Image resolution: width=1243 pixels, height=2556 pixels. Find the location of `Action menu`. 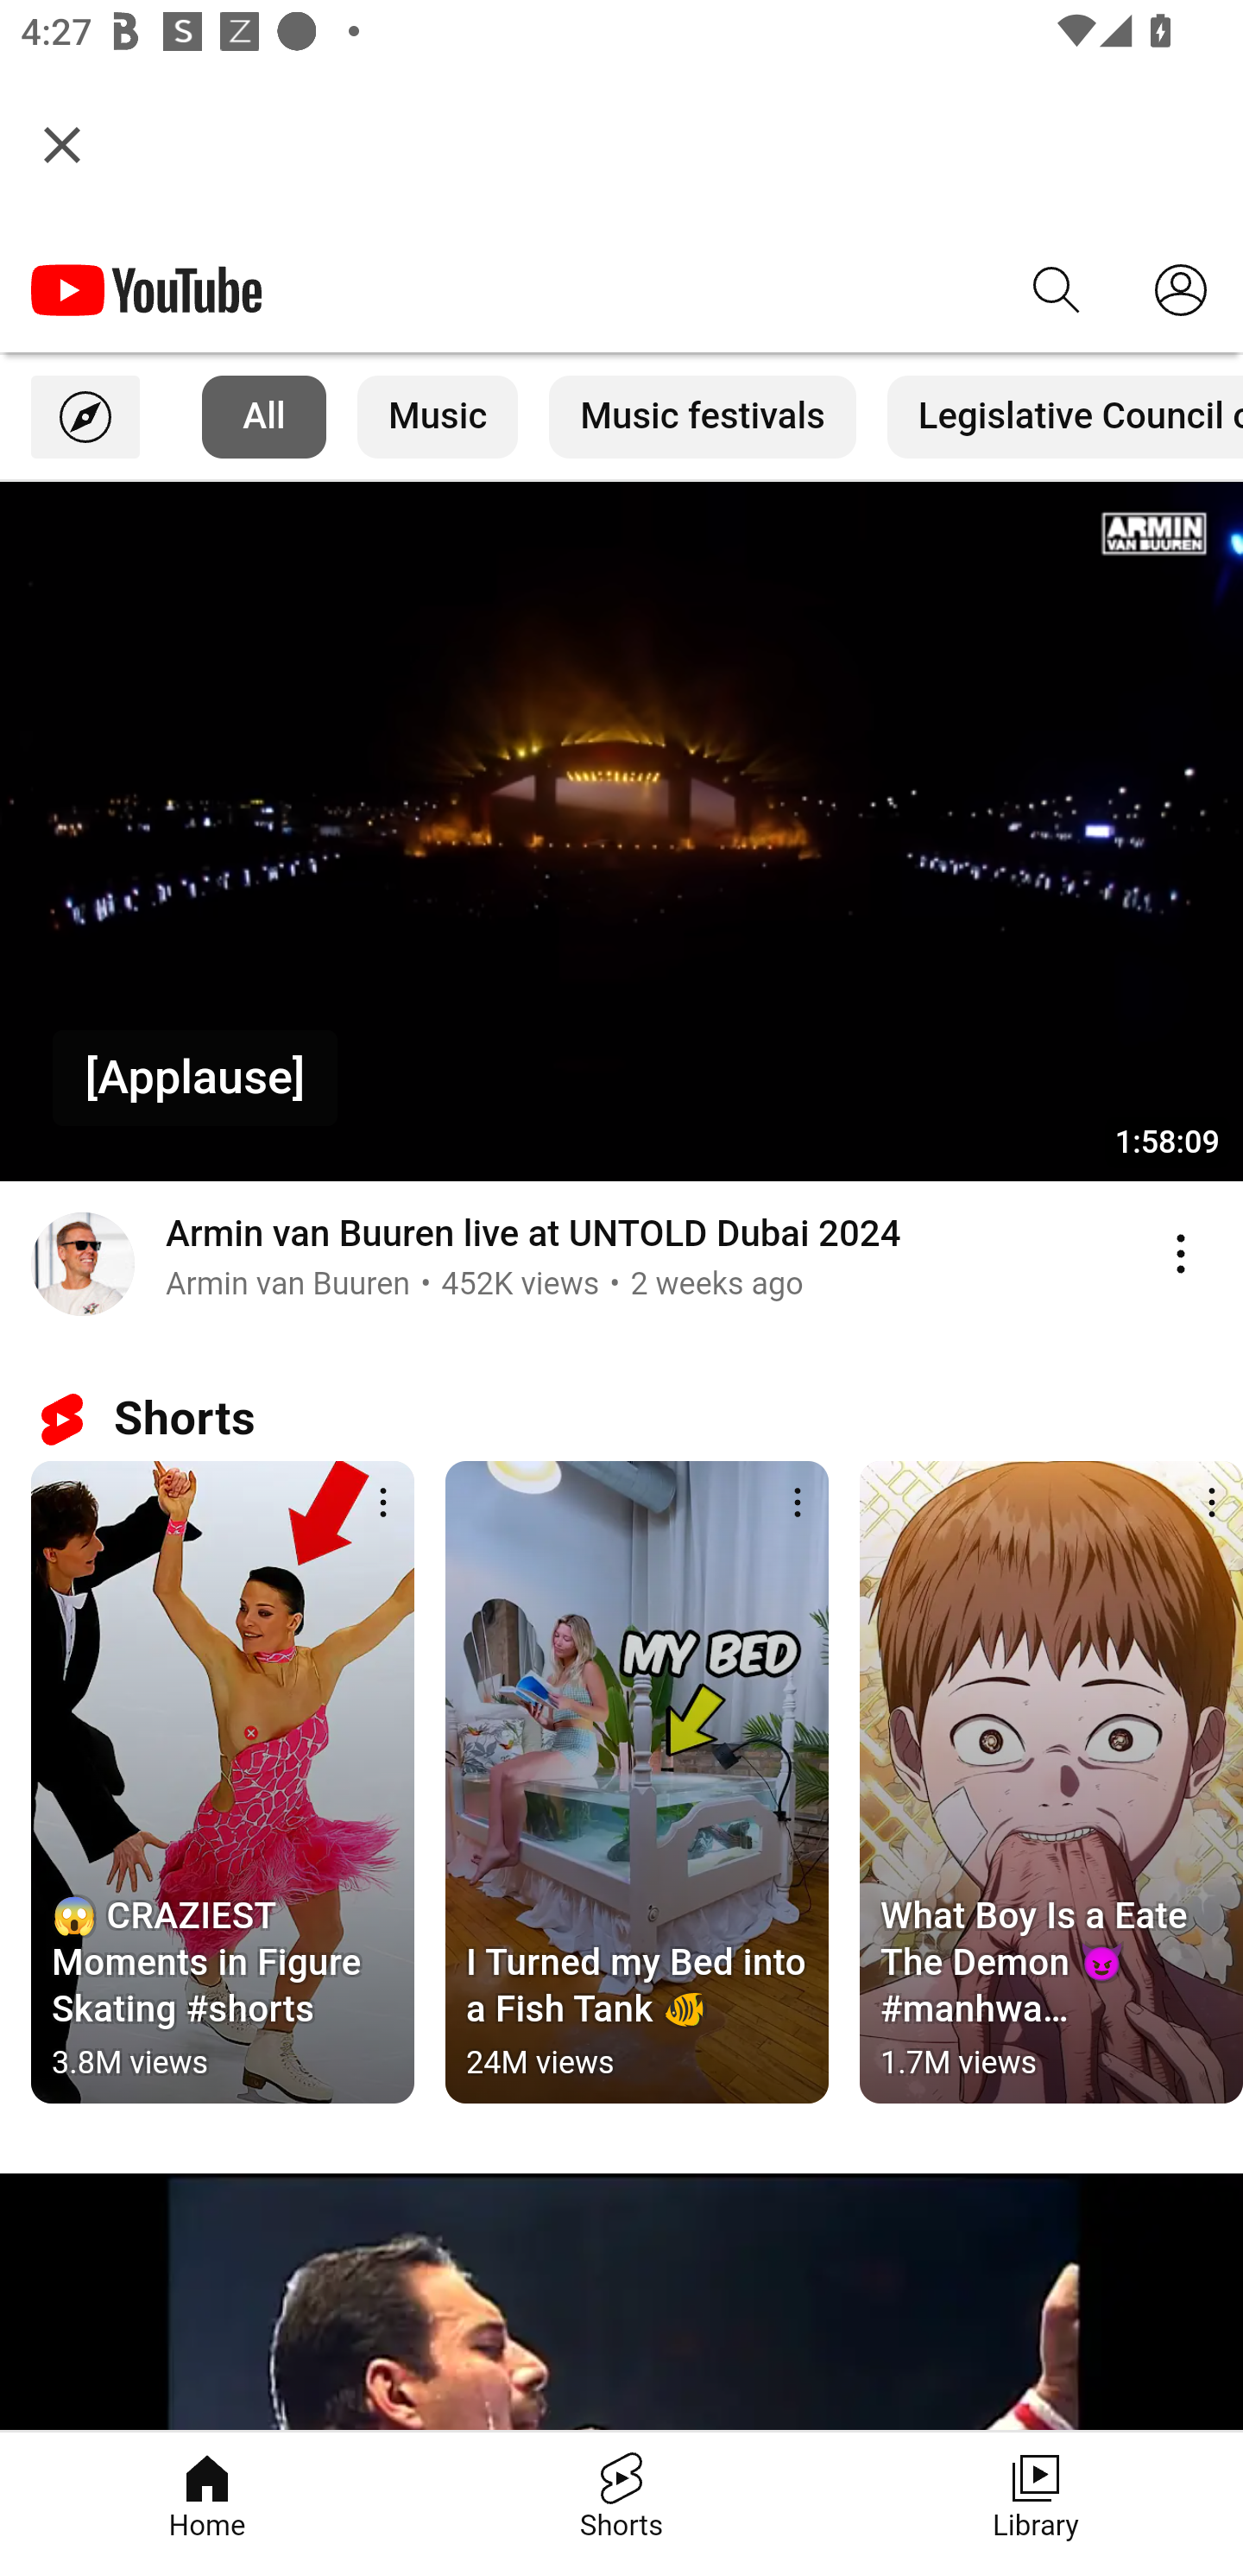

Action menu is located at coordinates (1181, 1254).